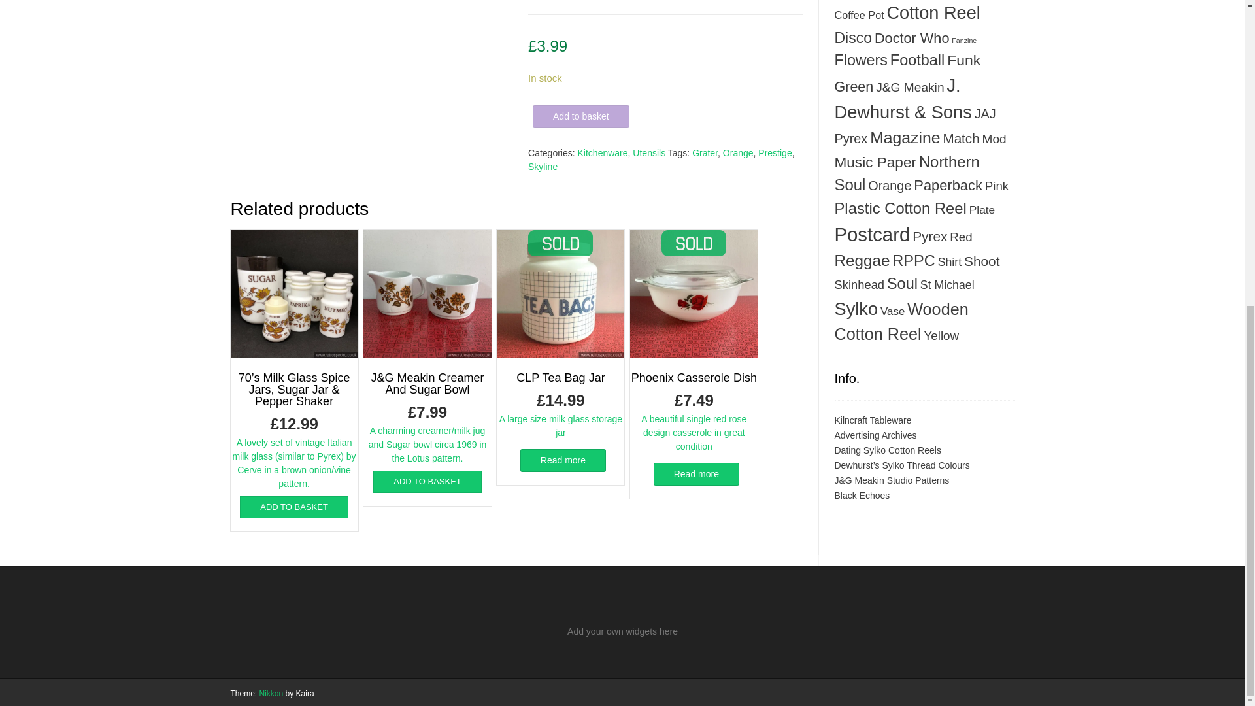 This screenshot has height=706, width=1255. Describe the element at coordinates (603, 152) in the screenshot. I see `Kitchenware` at that location.